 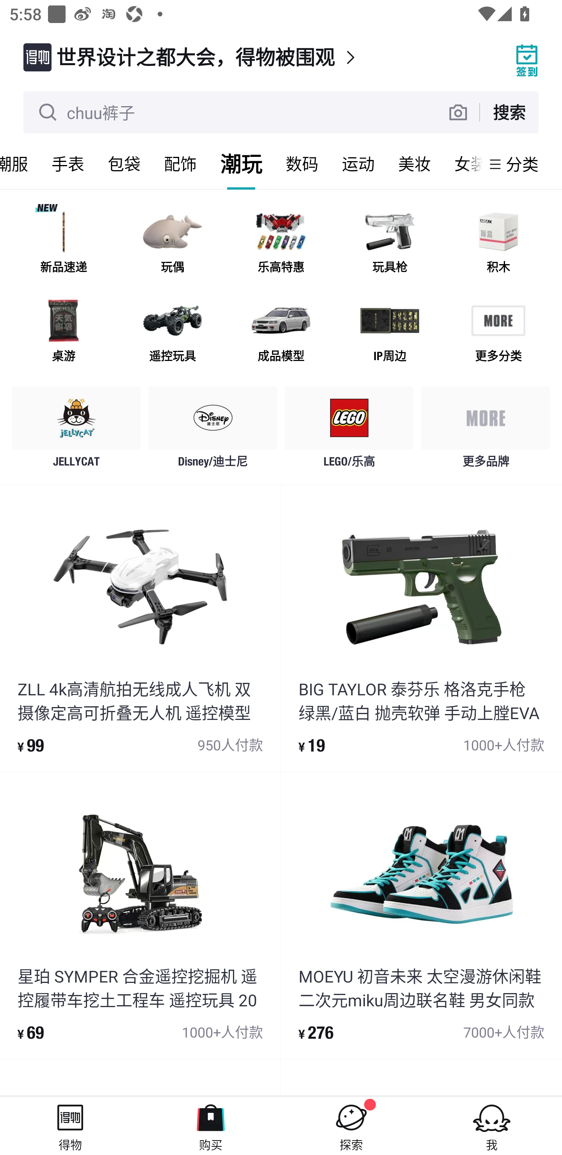 I want to click on 潮服, so click(x=20, y=164).